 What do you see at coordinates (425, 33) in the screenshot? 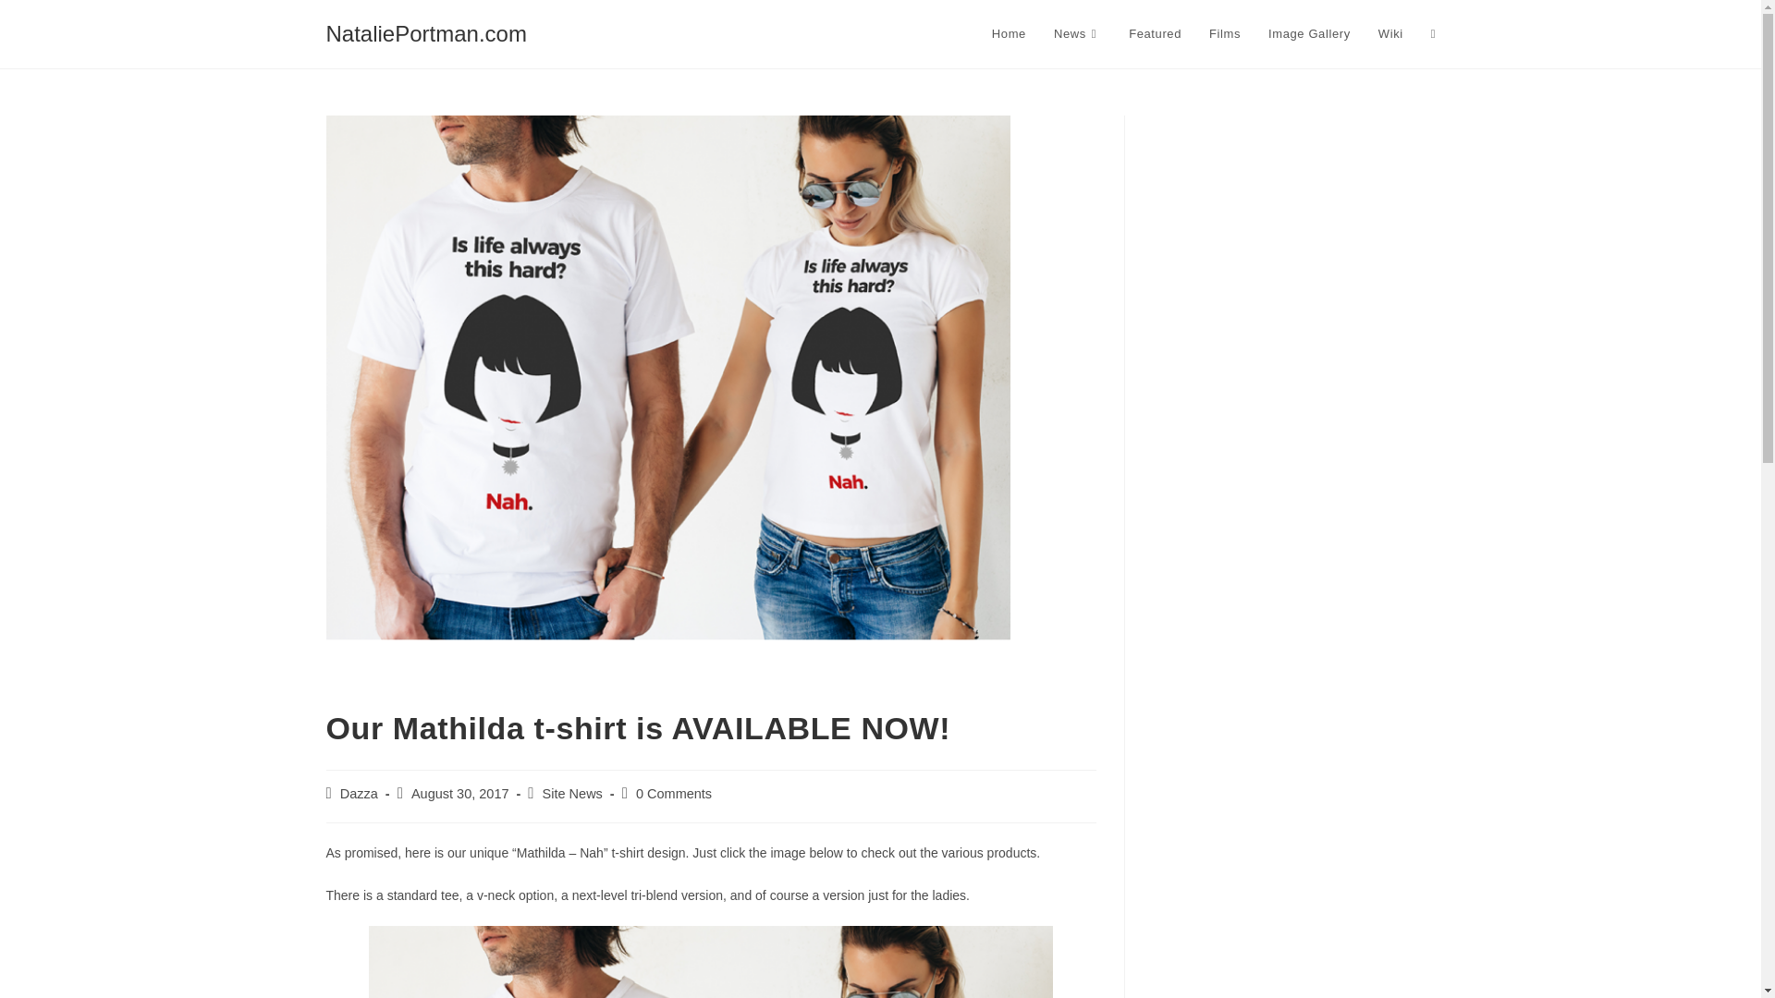
I see `NataliePortman.com` at bounding box center [425, 33].